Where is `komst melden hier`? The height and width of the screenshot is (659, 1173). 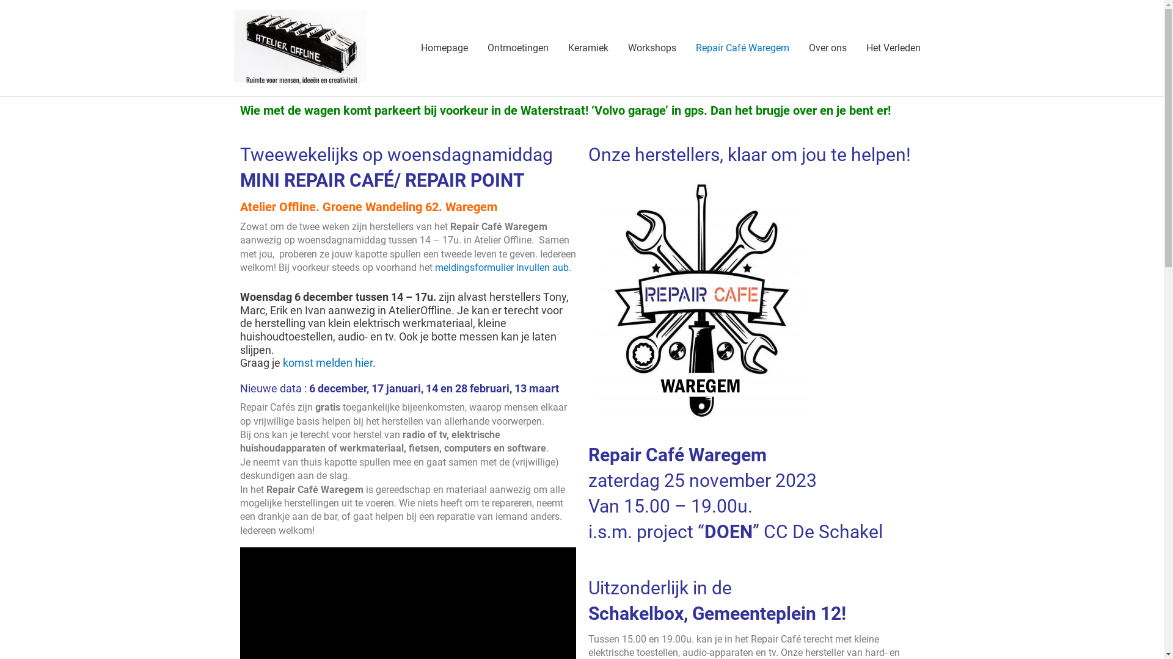 komst melden hier is located at coordinates (327, 362).